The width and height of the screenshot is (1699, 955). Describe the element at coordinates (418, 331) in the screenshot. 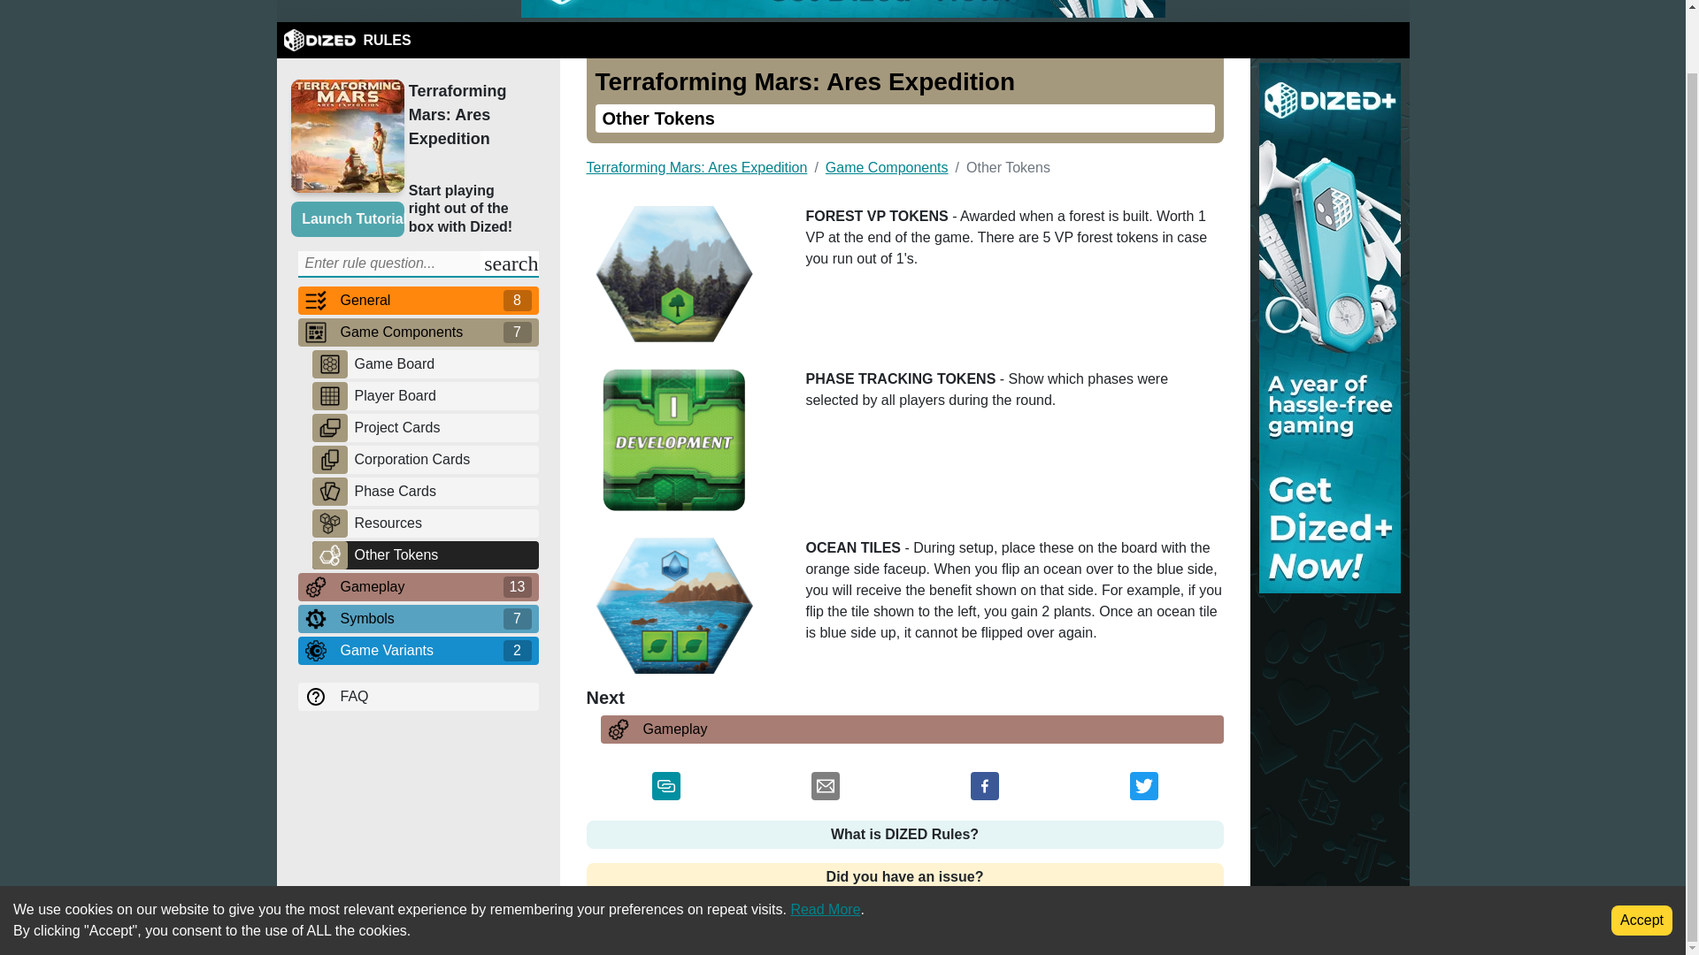

I see `Game Components` at that location.